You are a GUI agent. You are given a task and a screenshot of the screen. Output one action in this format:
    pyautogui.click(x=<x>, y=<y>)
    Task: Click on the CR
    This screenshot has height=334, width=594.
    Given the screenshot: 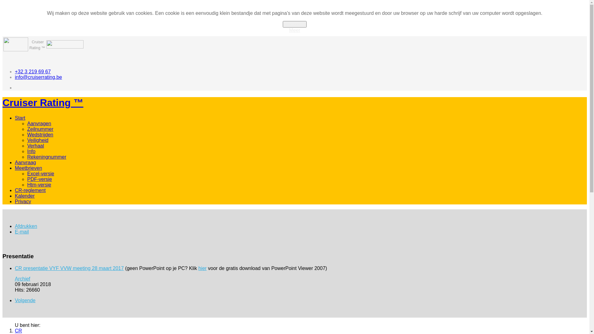 What is the action you would take?
    pyautogui.click(x=19, y=331)
    